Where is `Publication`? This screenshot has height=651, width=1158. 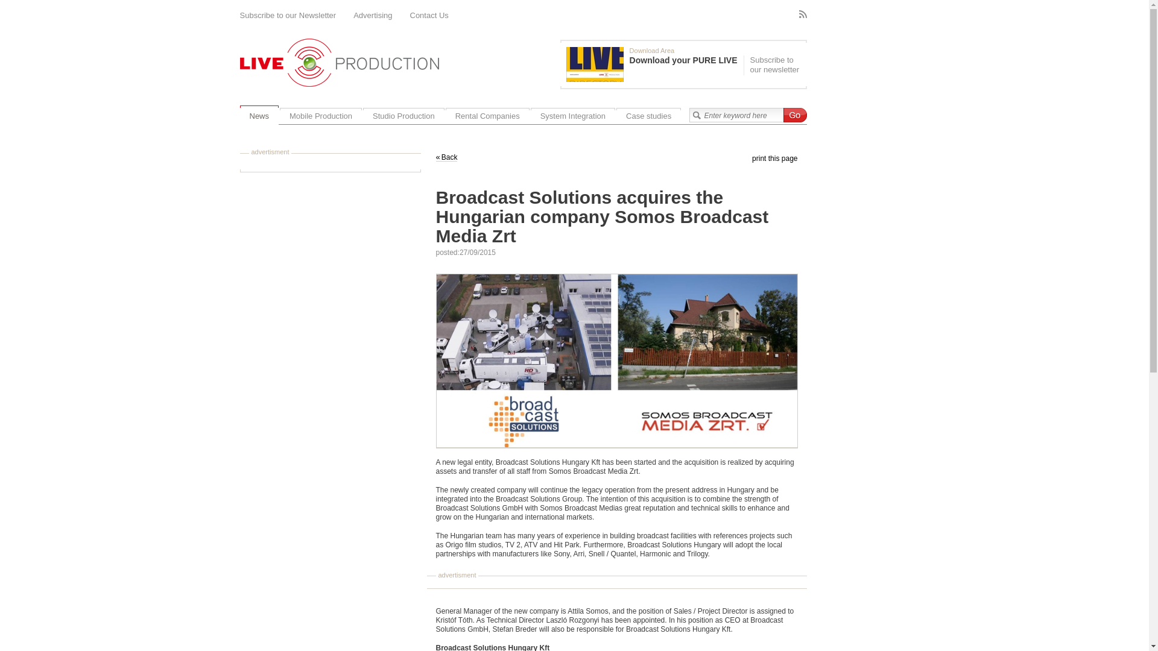
Publication is located at coordinates (654, 64).